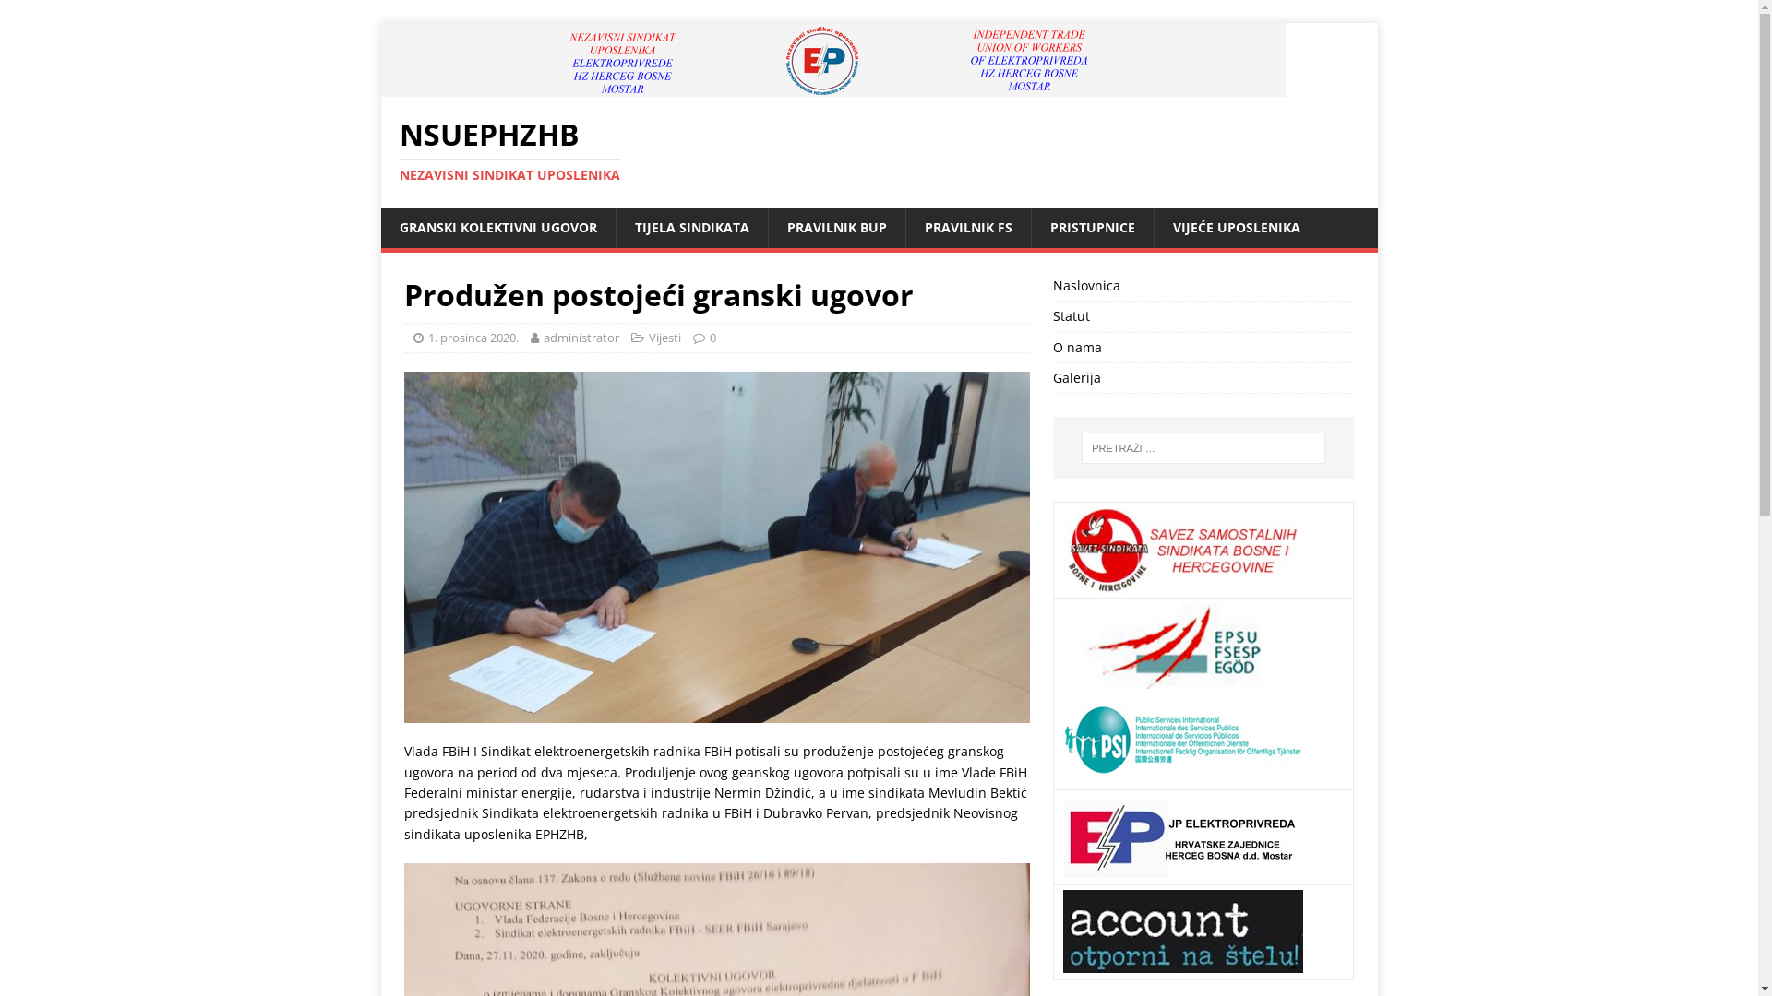  What do you see at coordinates (1091, 228) in the screenshot?
I see `PRISTUPNICE` at bounding box center [1091, 228].